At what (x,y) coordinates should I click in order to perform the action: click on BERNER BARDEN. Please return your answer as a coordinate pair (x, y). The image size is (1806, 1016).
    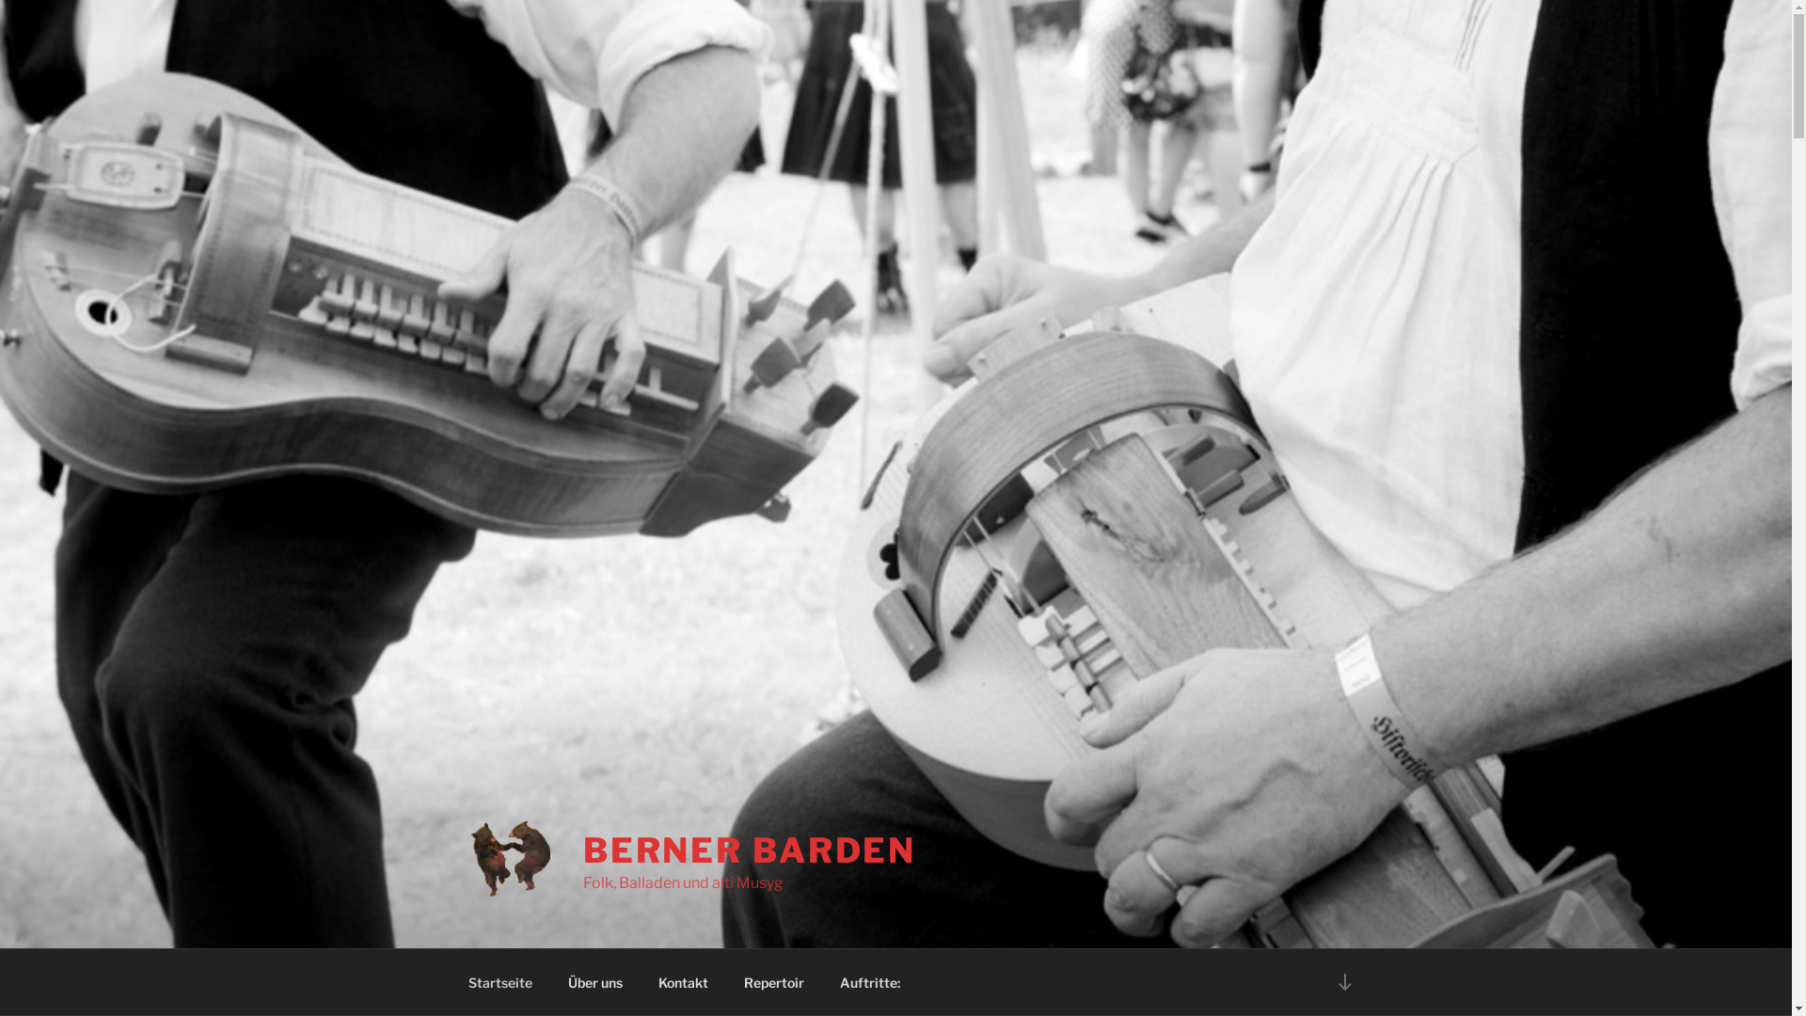
    Looking at the image, I should click on (750, 850).